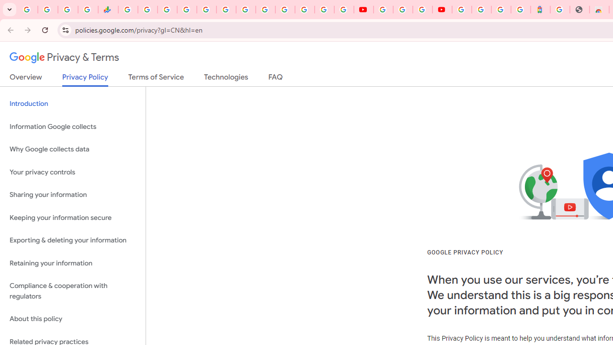 Image resolution: width=613 pixels, height=345 pixels. What do you see at coordinates (383, 10) in the screenshot?
I see `YouTube` at bounding box center [383, 10].